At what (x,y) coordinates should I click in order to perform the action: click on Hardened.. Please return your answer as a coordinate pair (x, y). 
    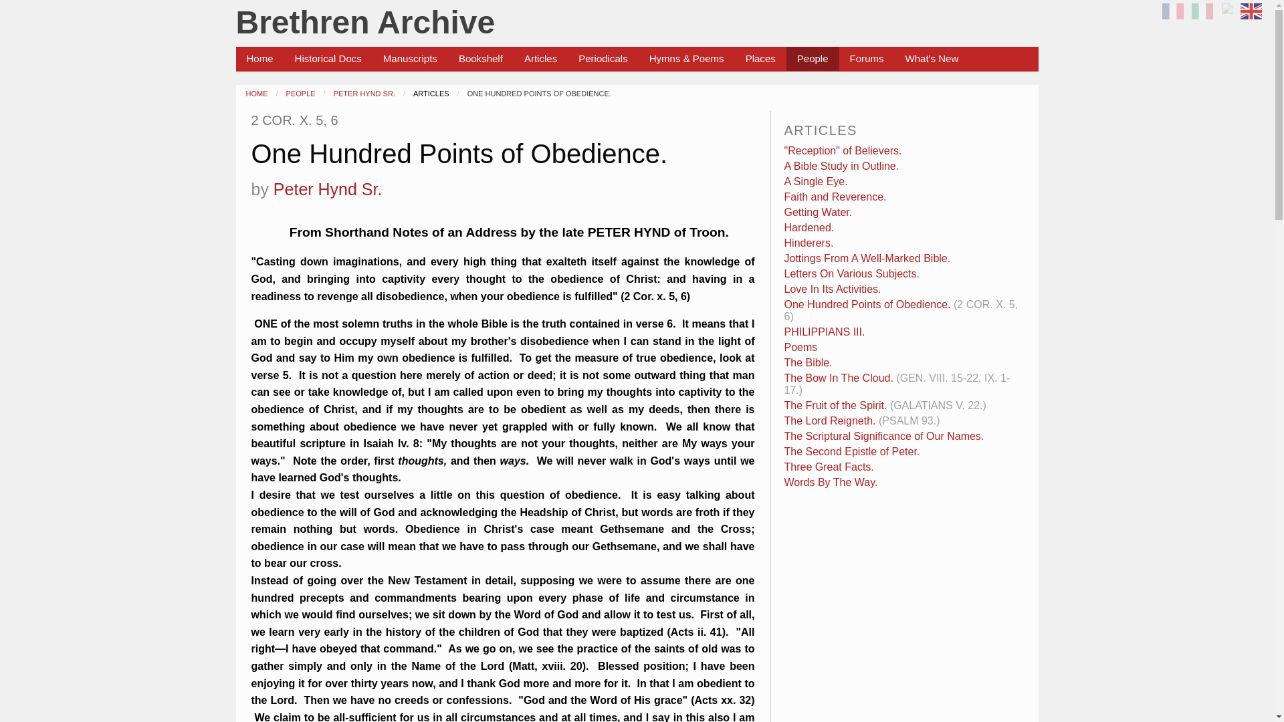
    Looking at the image, I should click on (809, 227).